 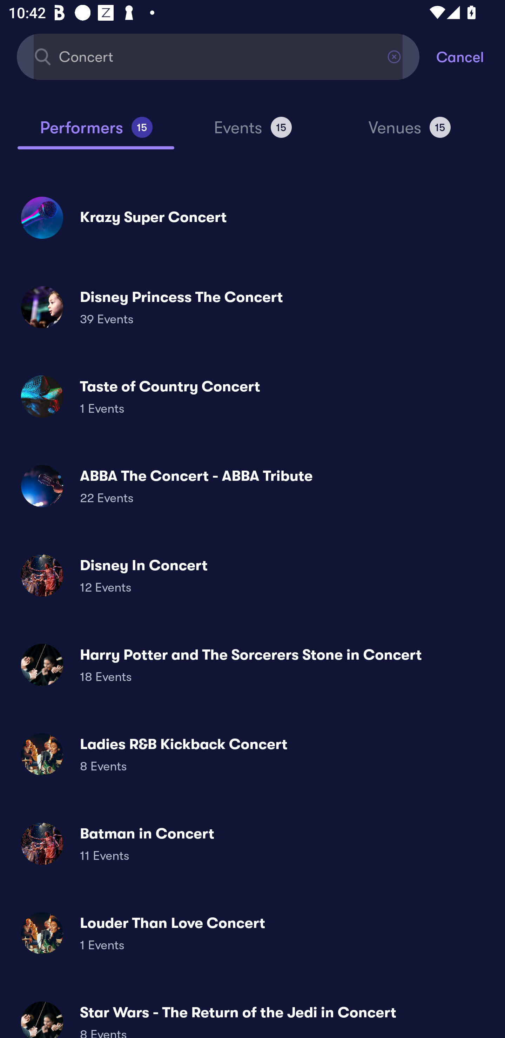 What do you see at coordinates (252, 133) in the screenshot?
I see `Events 15` at bounding box center [252, 133].